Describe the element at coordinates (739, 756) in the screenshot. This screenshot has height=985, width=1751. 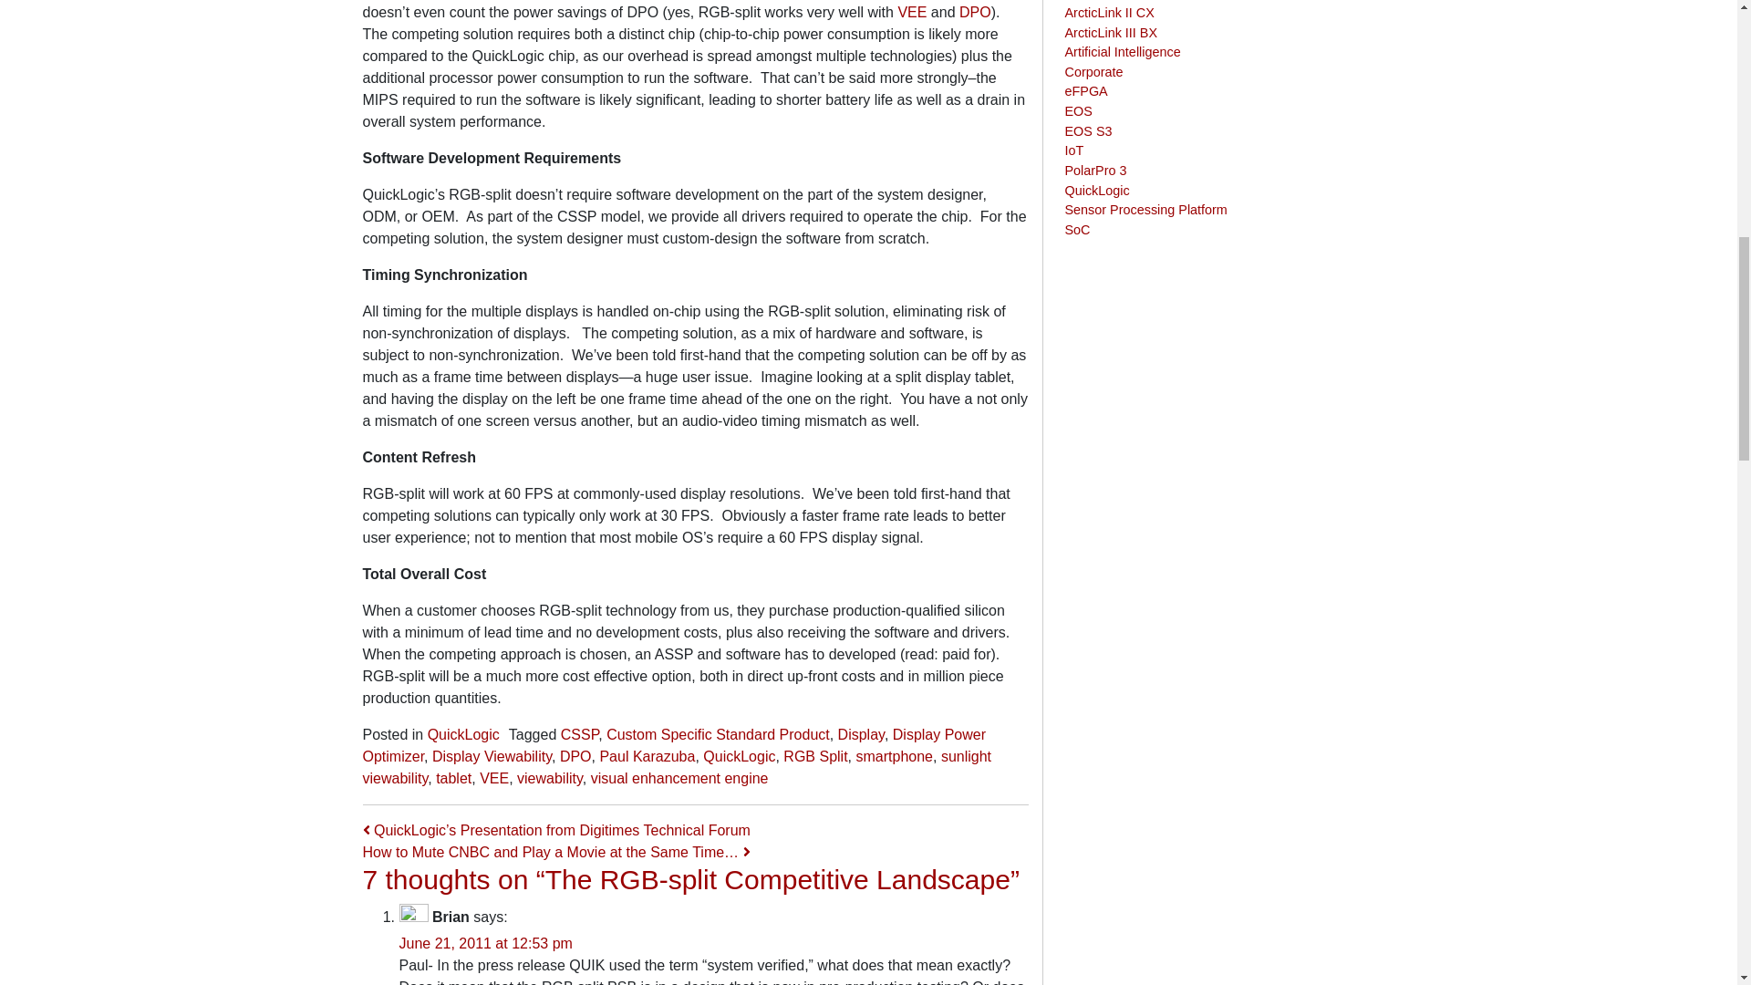
I see `QuickLogic` at that location.